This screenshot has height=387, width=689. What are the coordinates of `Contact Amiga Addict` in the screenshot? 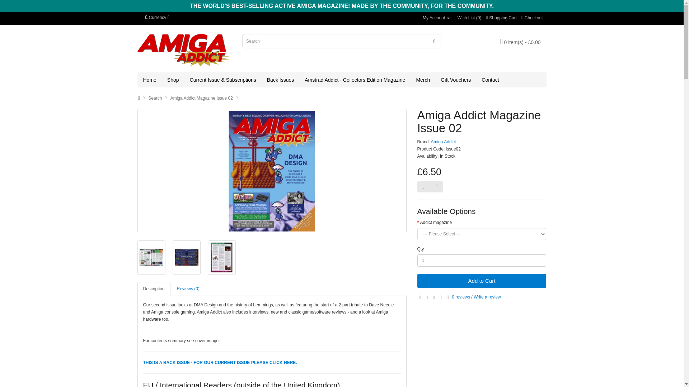 It's located at (490, 80).